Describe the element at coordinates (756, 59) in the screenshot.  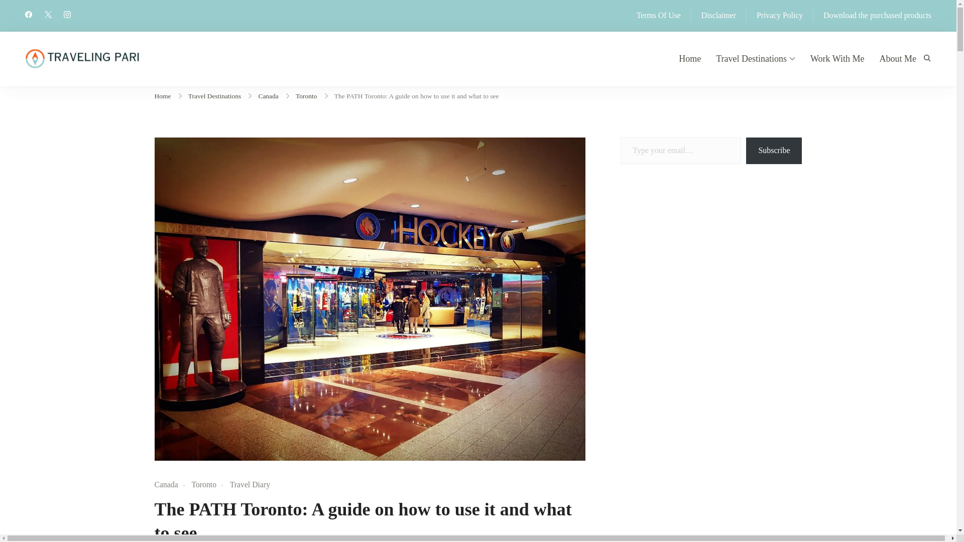
I see `Travel Destinations` at that location.